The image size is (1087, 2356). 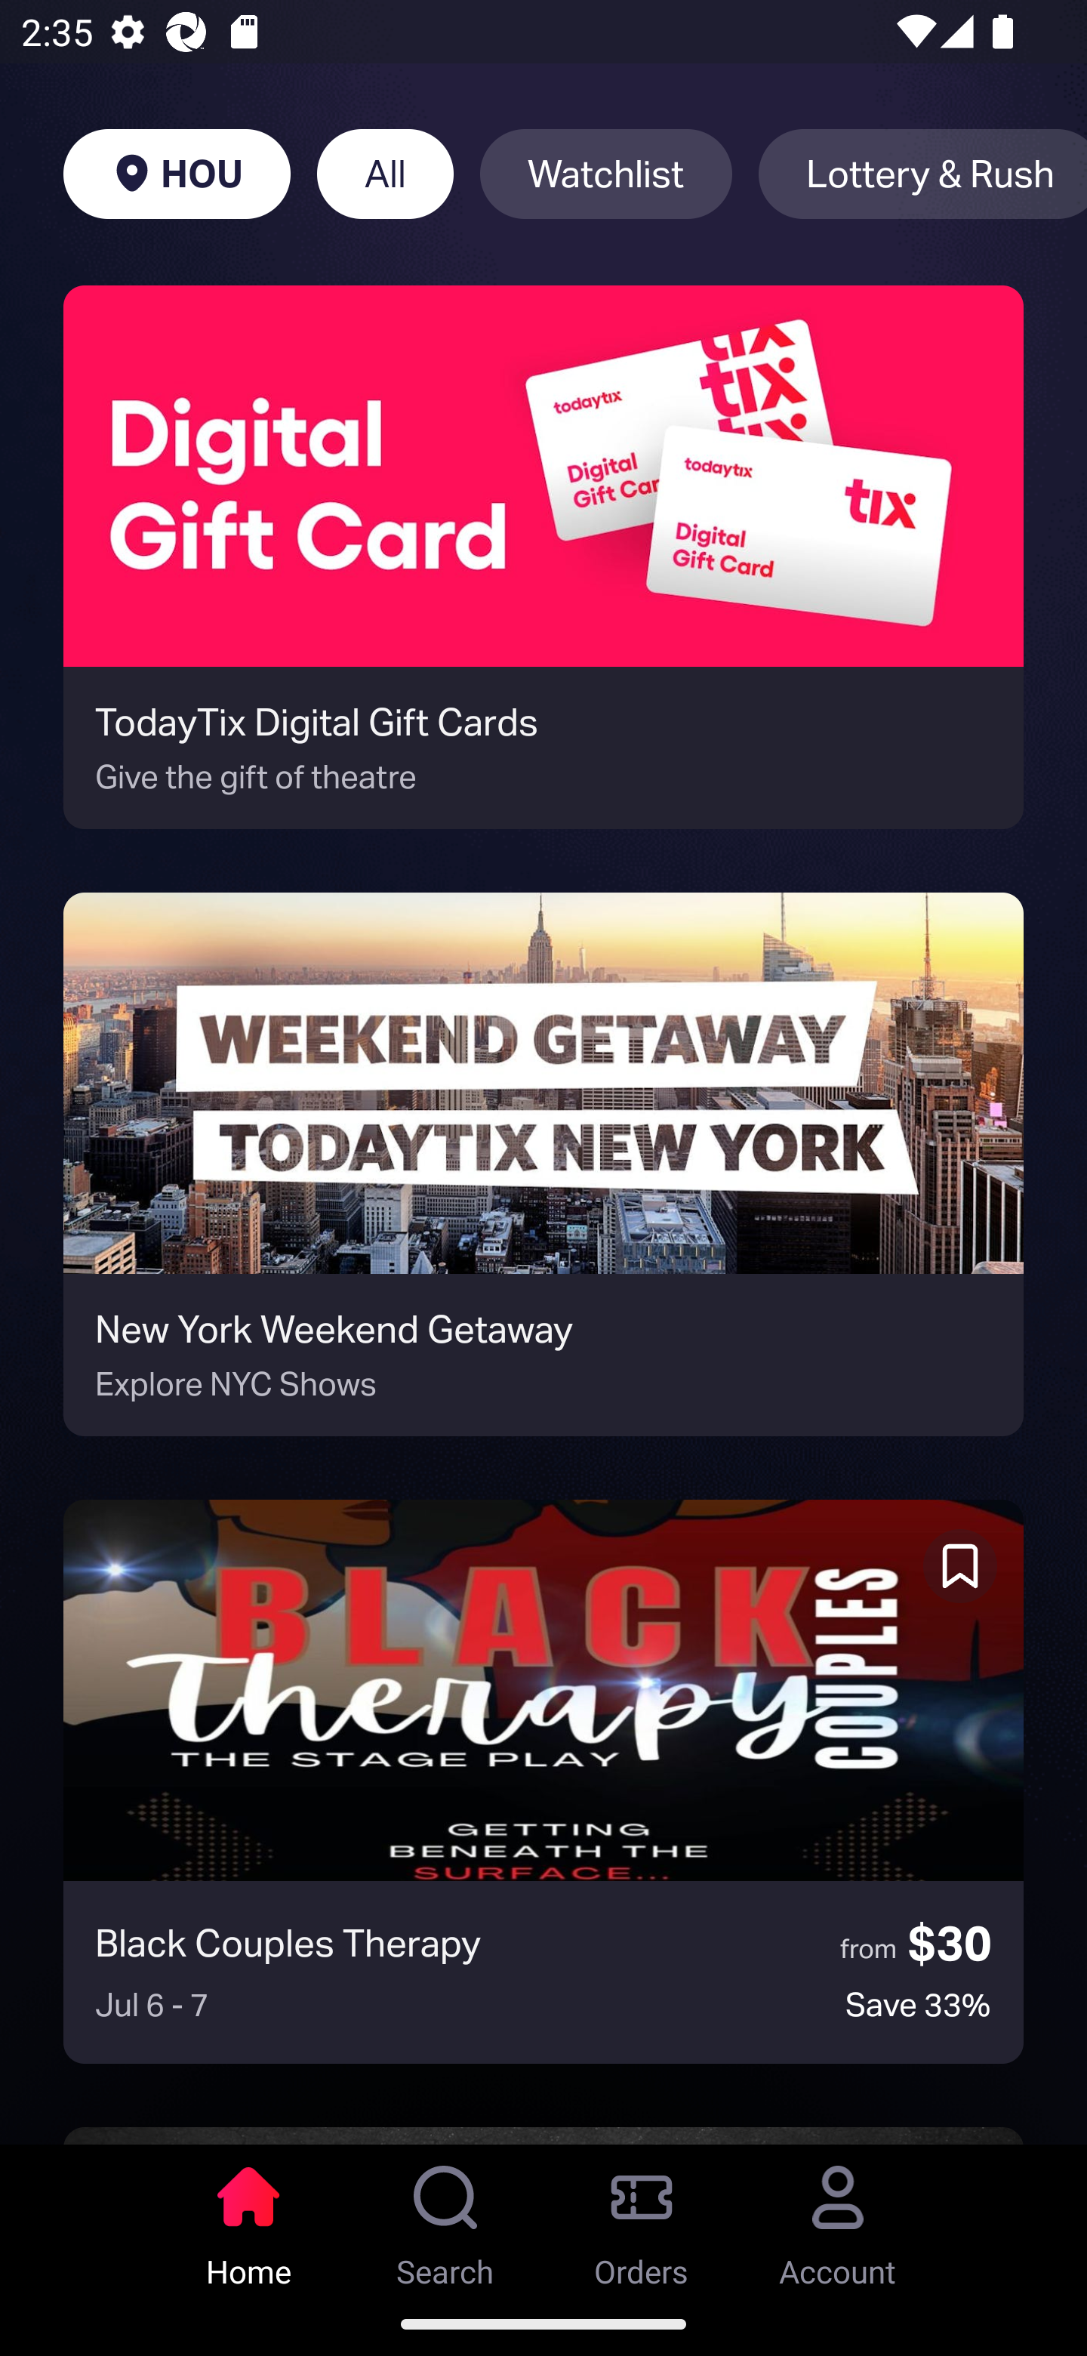 I want to click on New York Weekend Getaway Explore NYC Shows, so click(x=543, y=1164).